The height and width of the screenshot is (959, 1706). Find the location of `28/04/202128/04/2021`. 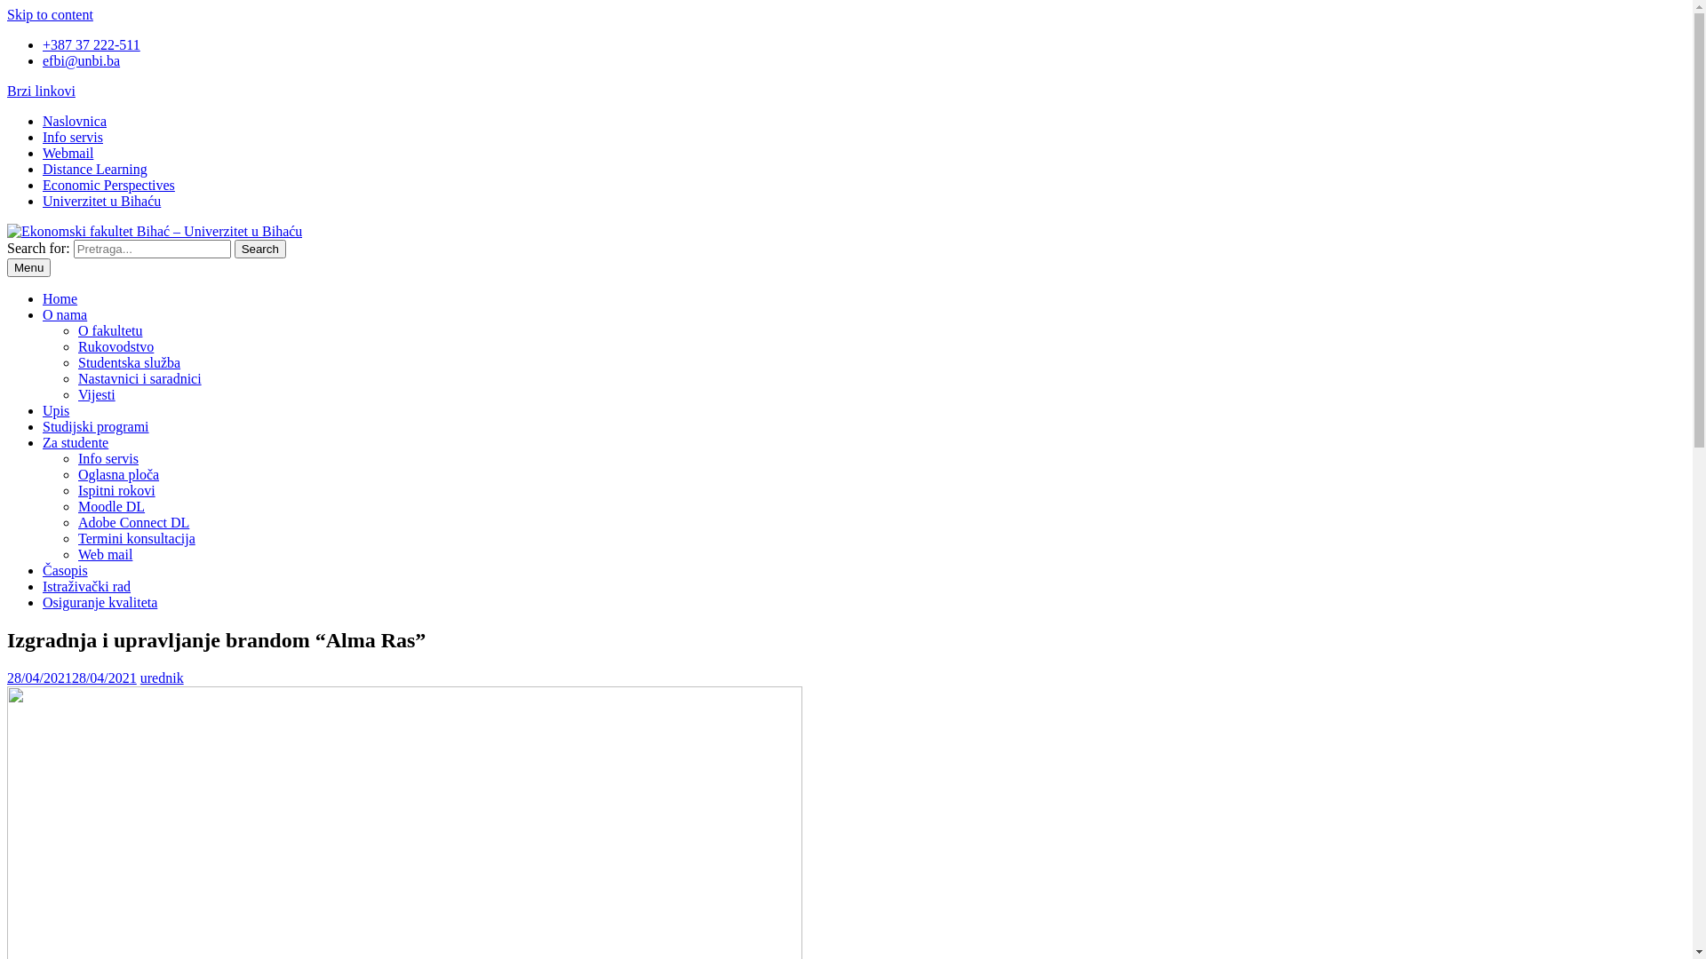

28/04/202128/04/2021 is located at coordinates (72, 678).